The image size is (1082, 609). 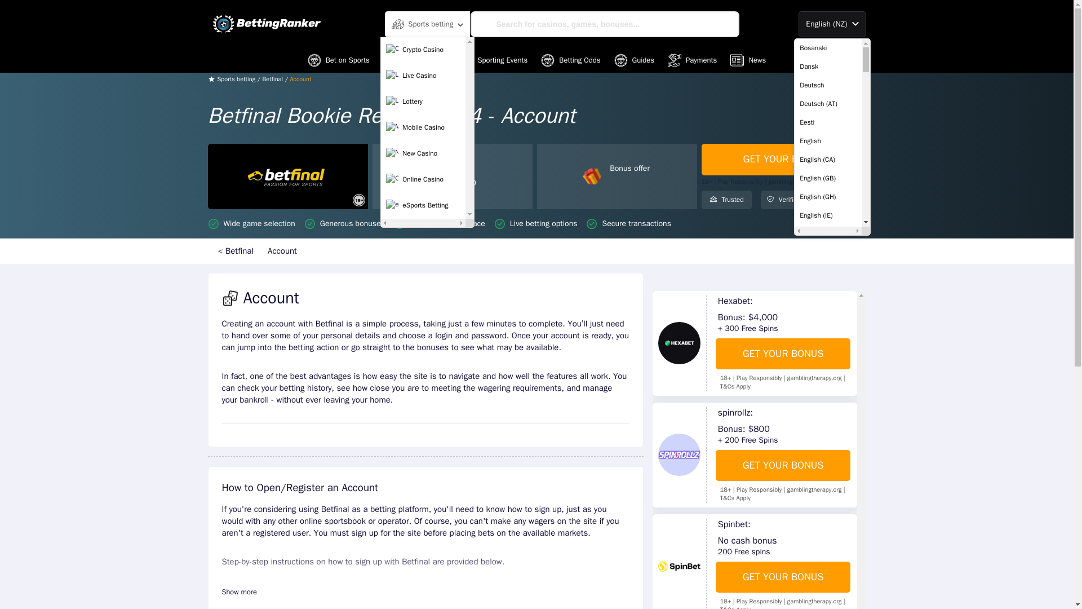 What do you see at coordinates (827, 141) in the screenshot?
I see `English` at bounding box center [827, 141].